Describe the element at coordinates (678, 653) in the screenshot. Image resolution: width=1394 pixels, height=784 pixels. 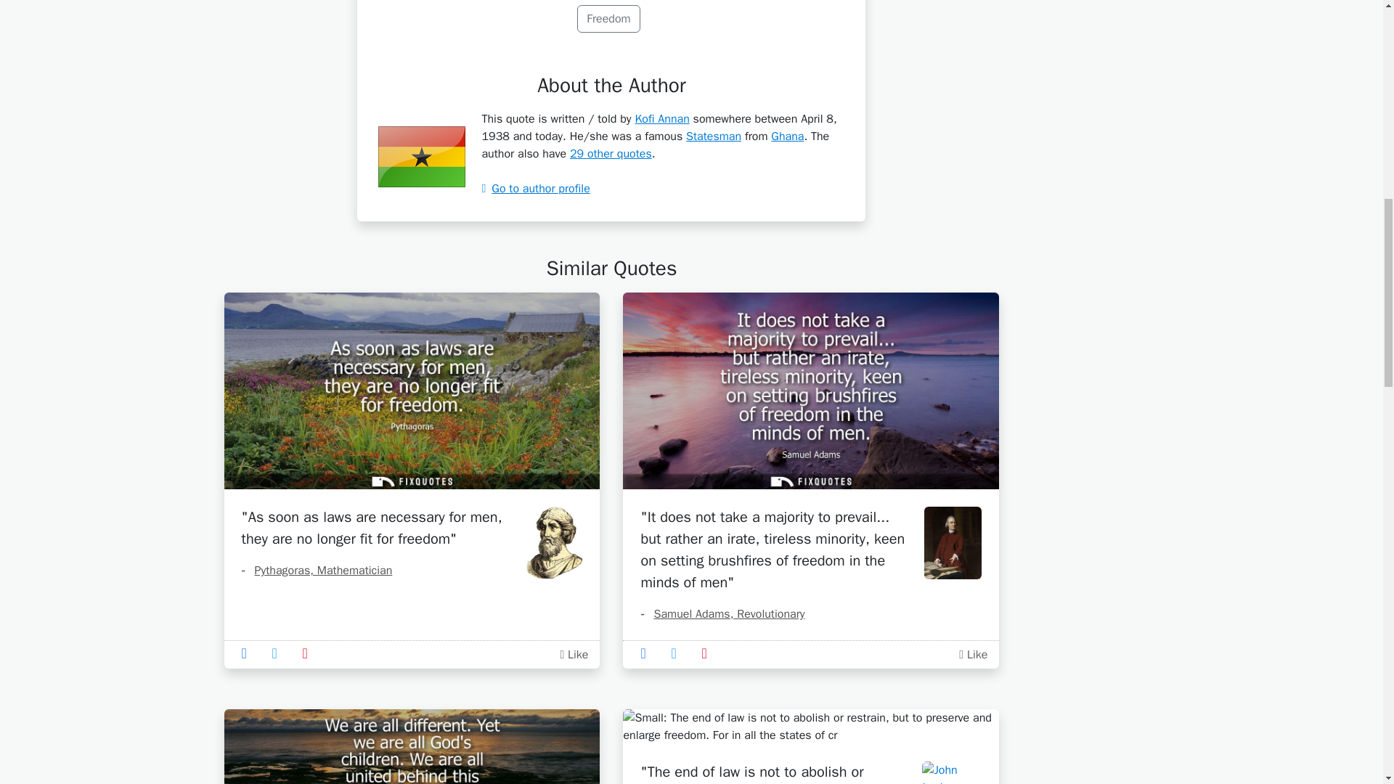
I see `Share on Twitter` at that location.